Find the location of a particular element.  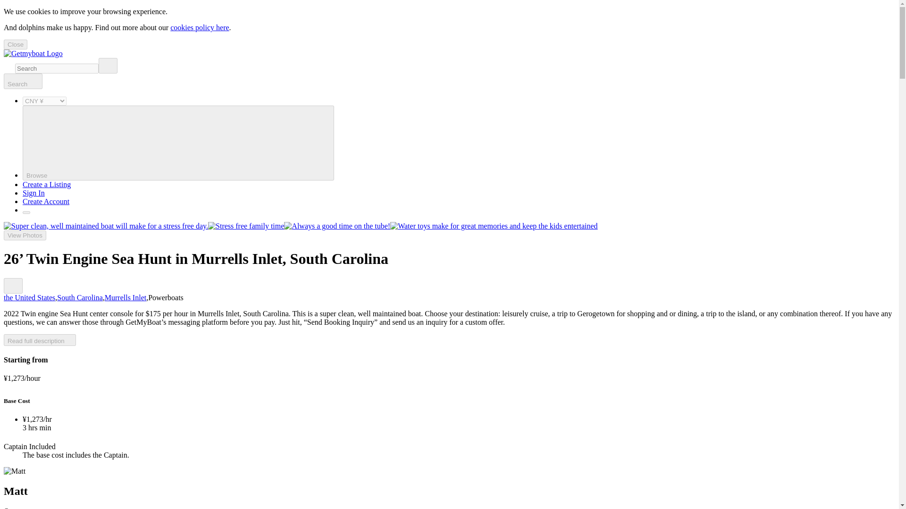

Create Account is located at coordinates (46, 202).